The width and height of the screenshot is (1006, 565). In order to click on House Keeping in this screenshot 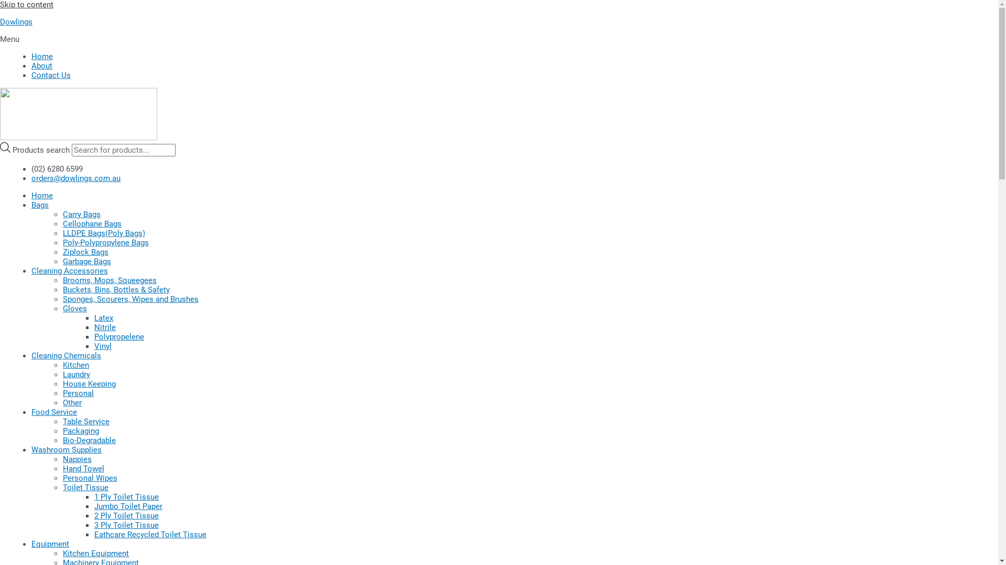, I will do `click(89, 384)`.